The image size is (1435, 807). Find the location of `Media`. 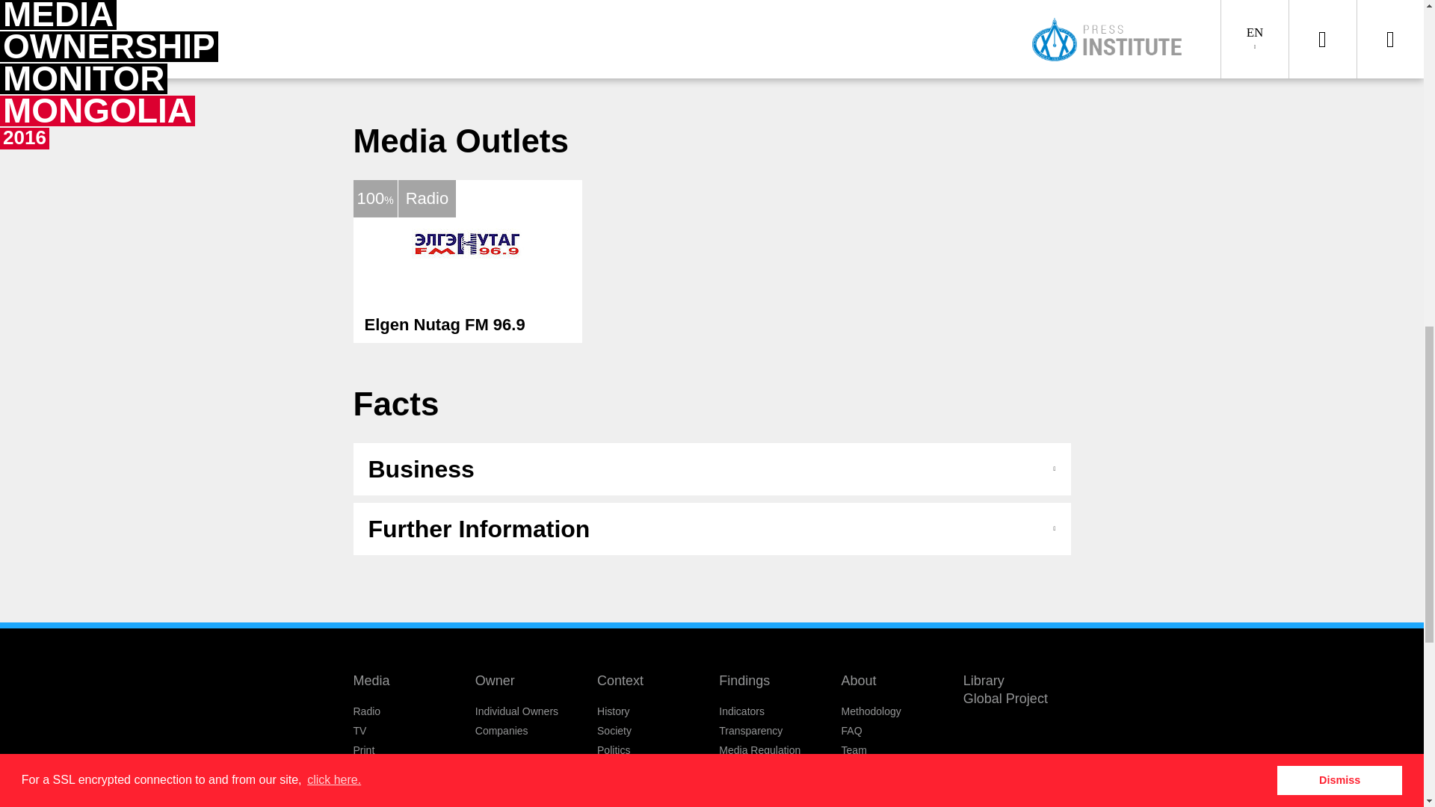

Media is located at coordinates (371, 680).